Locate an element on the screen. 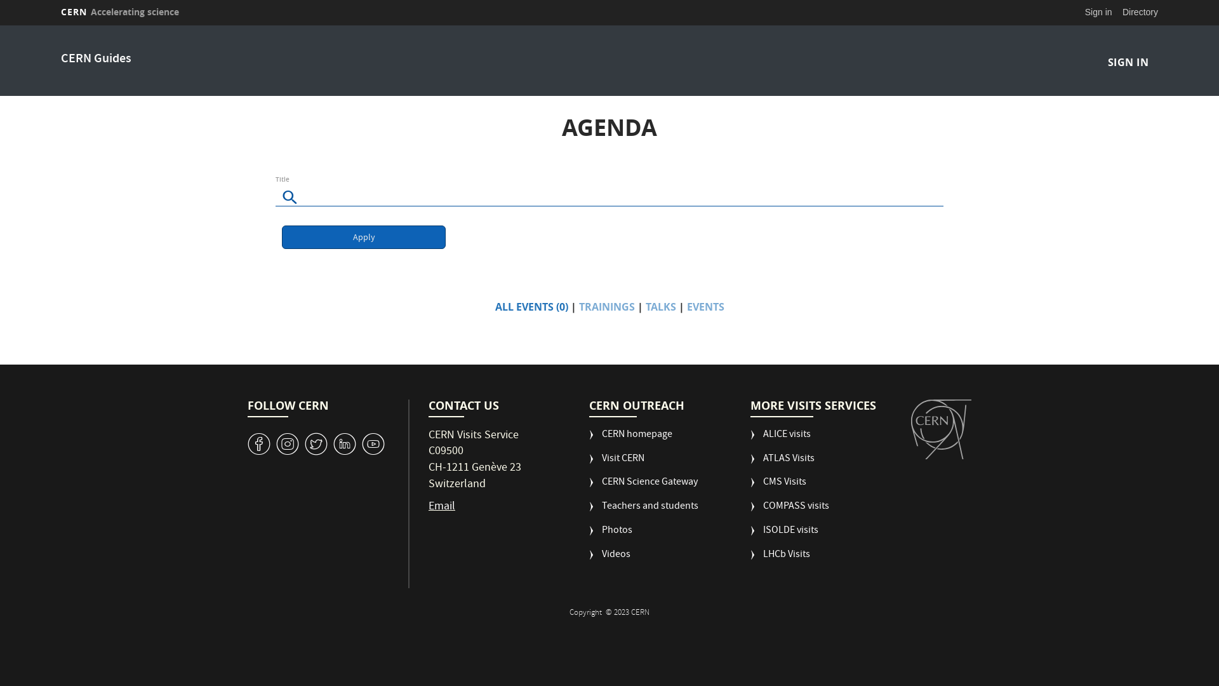  Videos is located at coordinates (609, 560).